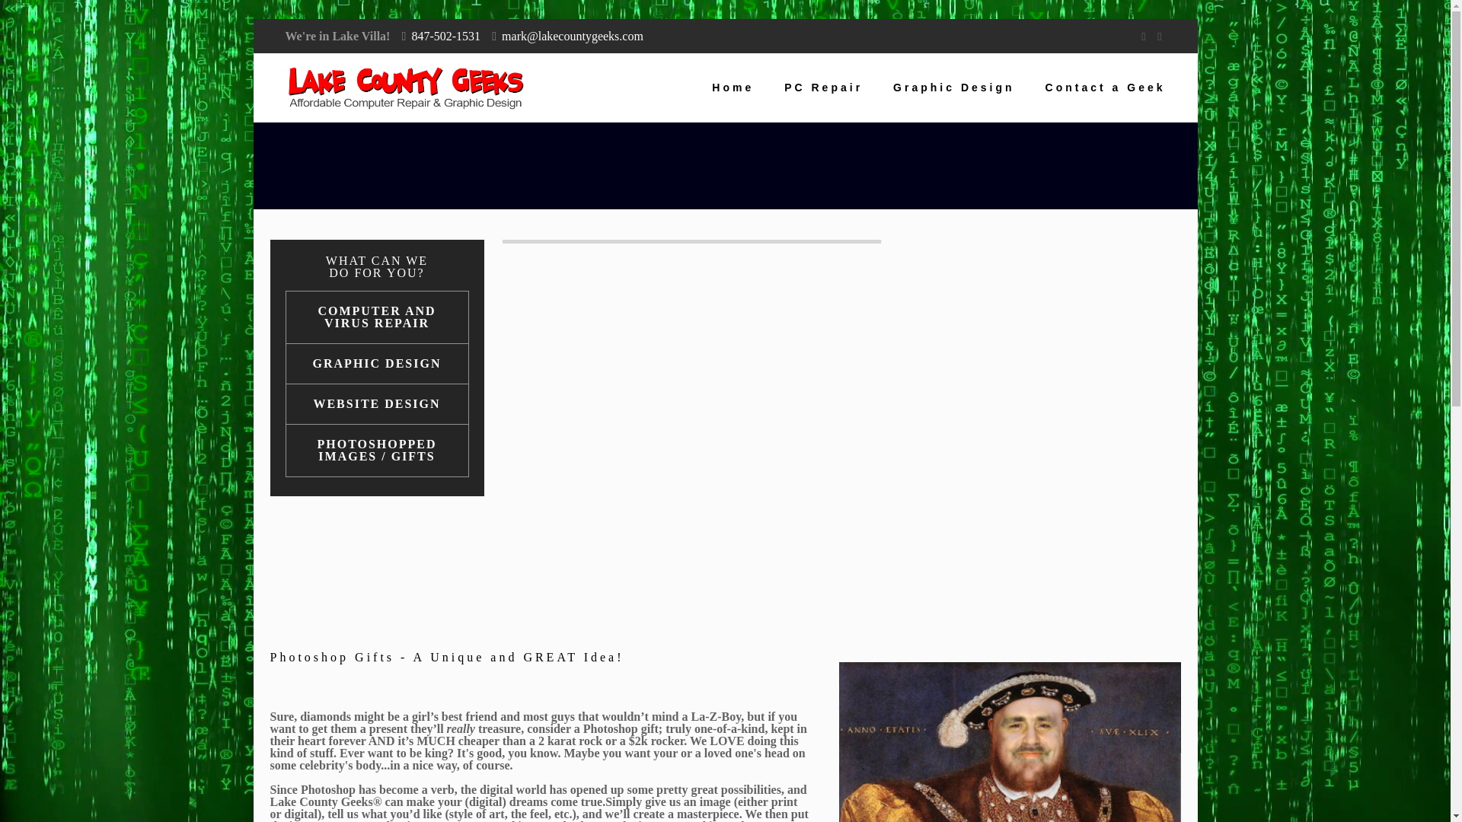 This screenshot has height=822, width=1462. Describe the element at coordinates (1143, 37) in the screenshot. I see `Facebook` at that location.